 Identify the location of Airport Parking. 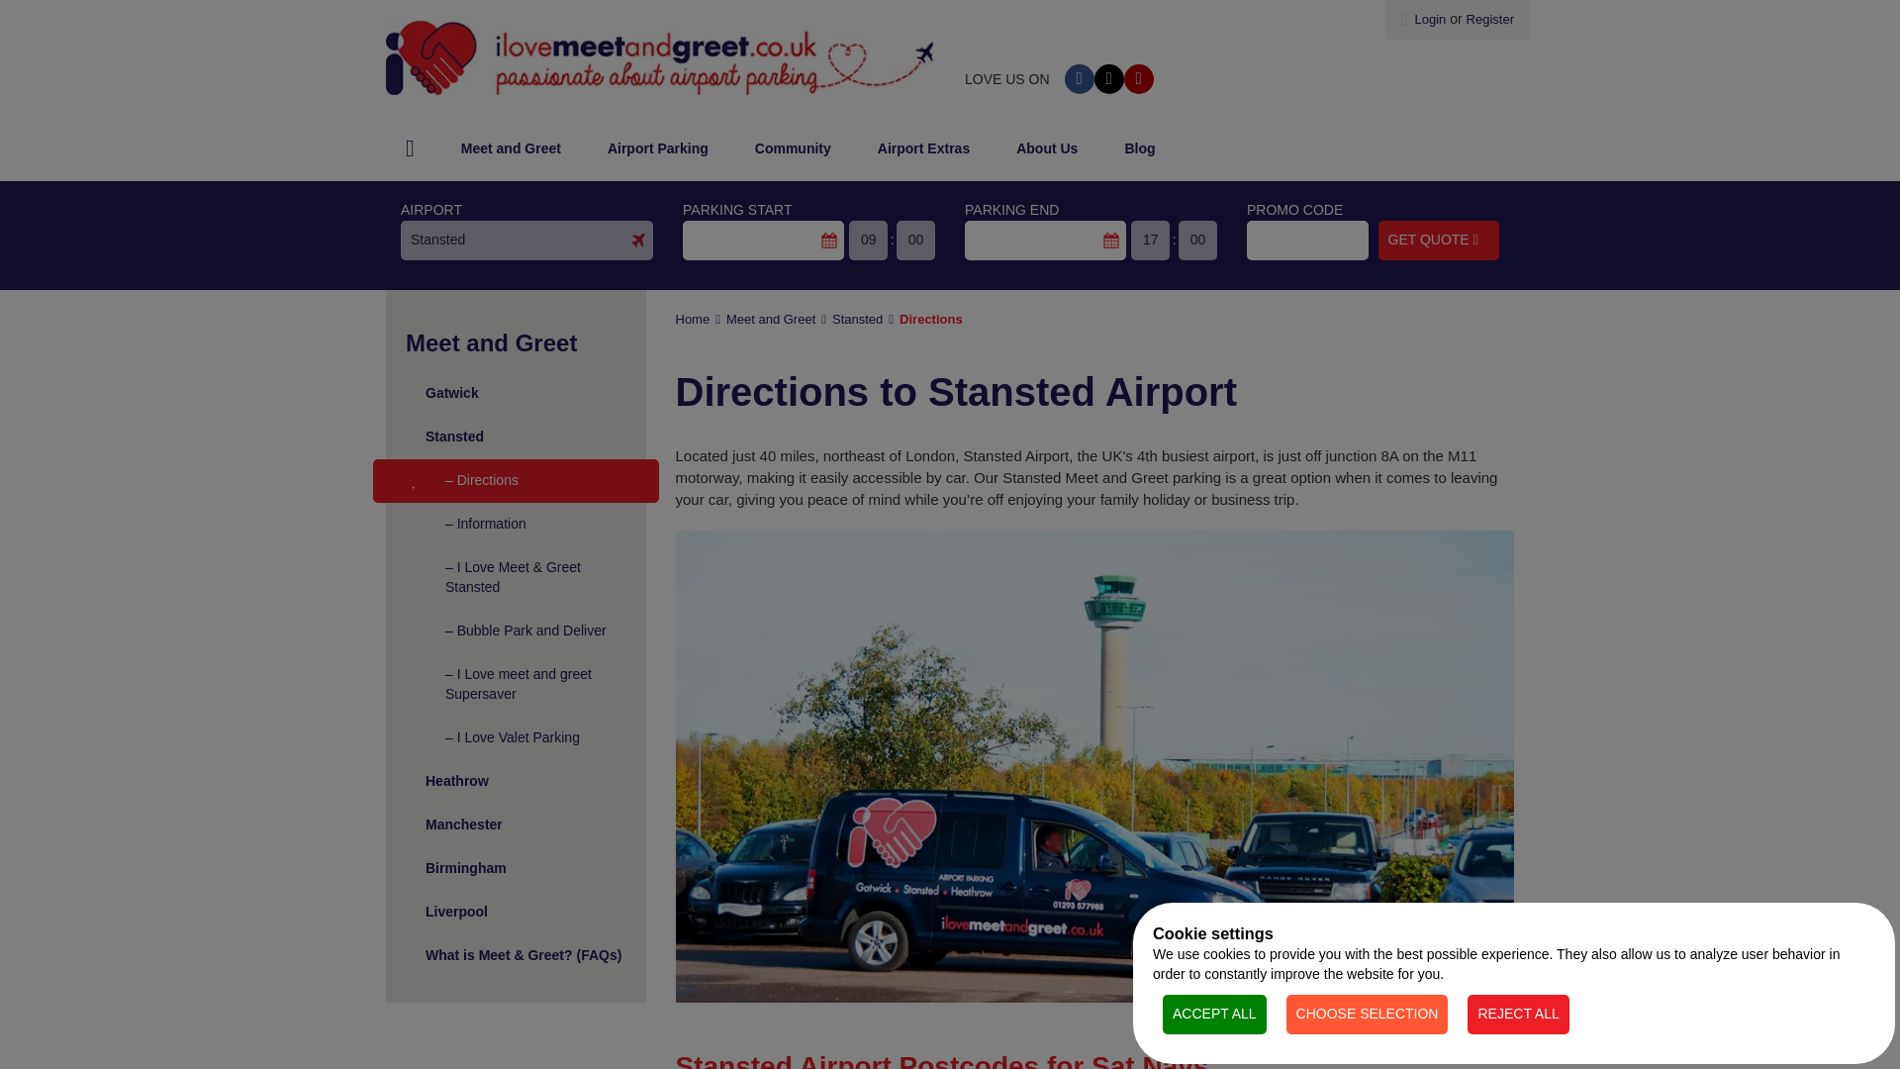
(657, 148).